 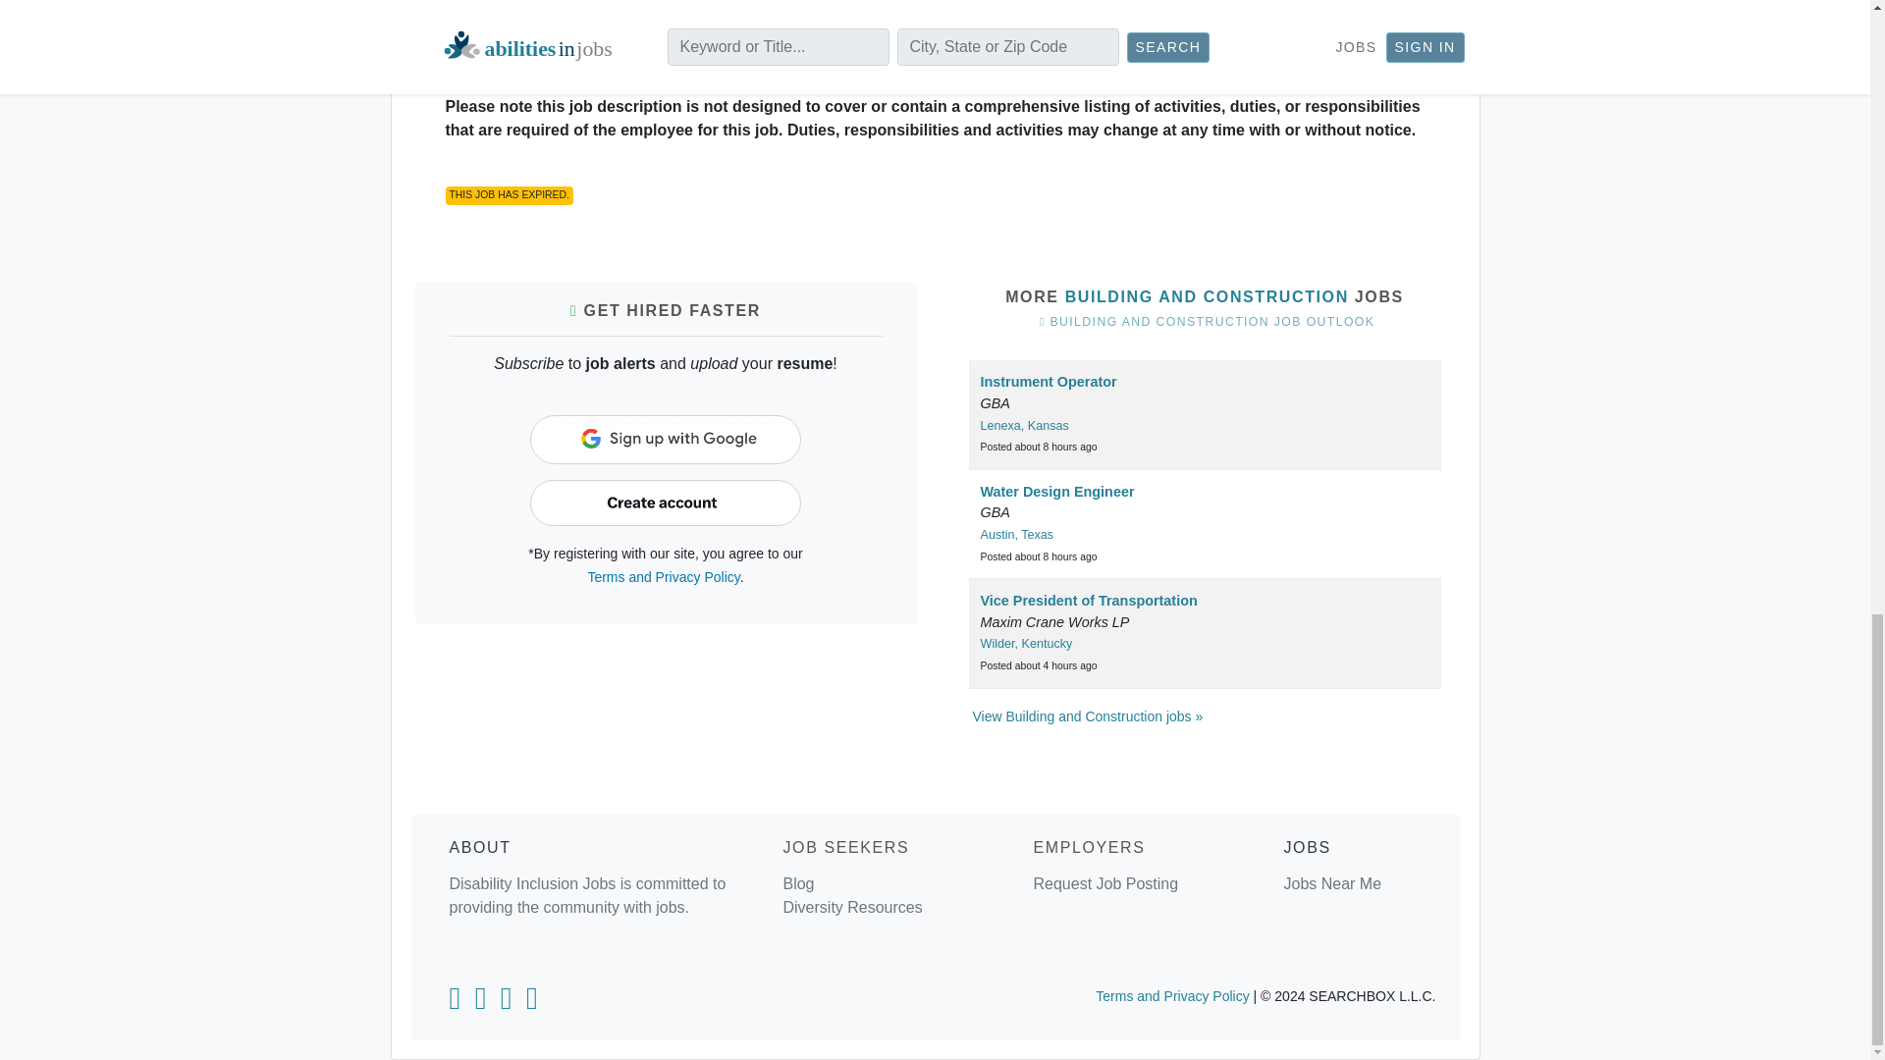 What do you see at coordinates (797, 883) in the screenshot?
I see `Blog` at bounding box center [797, 883].